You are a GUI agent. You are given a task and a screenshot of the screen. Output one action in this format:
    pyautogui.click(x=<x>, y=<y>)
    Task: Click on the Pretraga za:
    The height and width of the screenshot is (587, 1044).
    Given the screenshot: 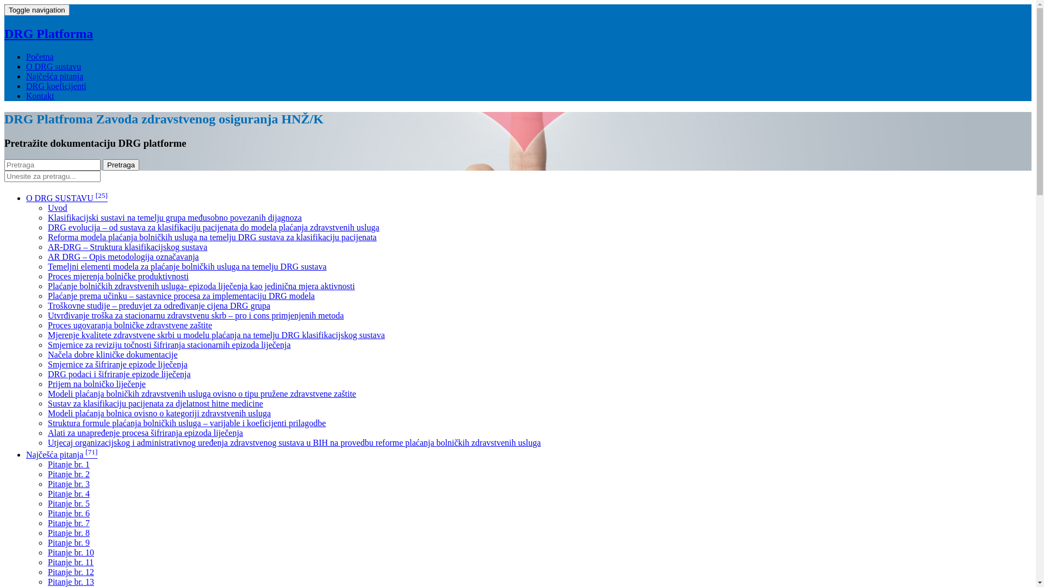 What is the action you would take?
    pyautogui.click(x=52, y=165)
    